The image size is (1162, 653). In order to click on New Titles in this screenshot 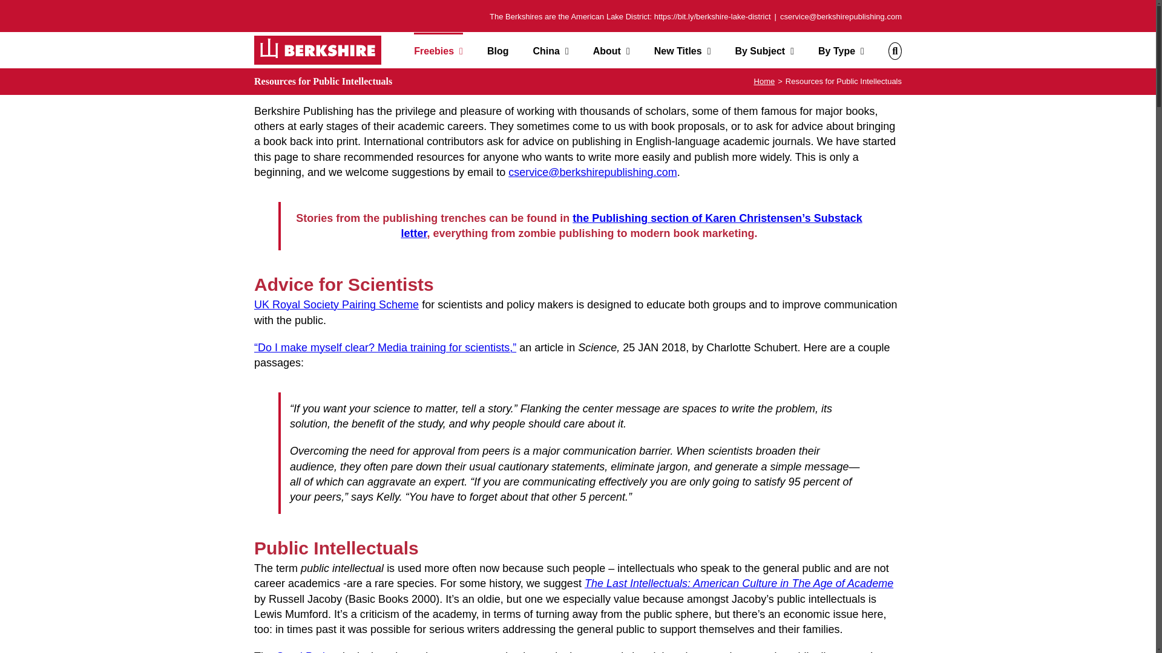, I will do `click(683, 50)`.